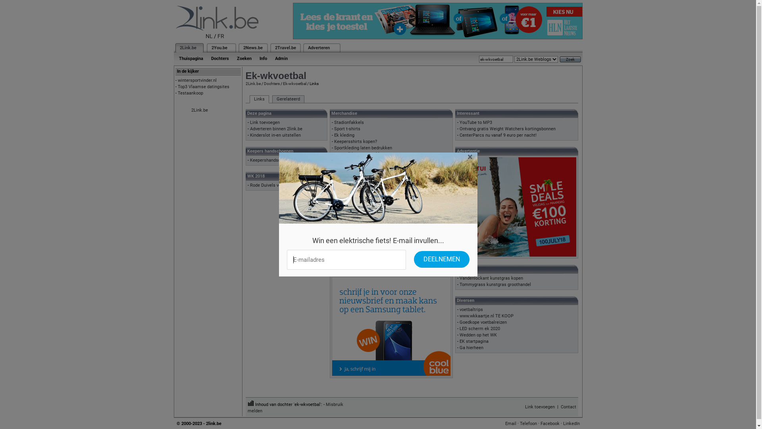 This screenshot has width=762, height=429. Describe the element at coordinates (498, 135) in the screenshot. I see `CenterParcs nu vanaf 9 euro per nacht!` at that location.